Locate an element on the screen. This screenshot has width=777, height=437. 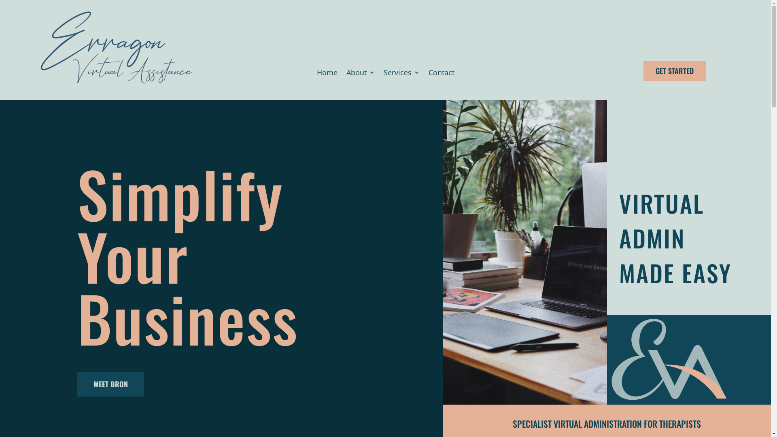
Services is located at coordinates (401, 74).